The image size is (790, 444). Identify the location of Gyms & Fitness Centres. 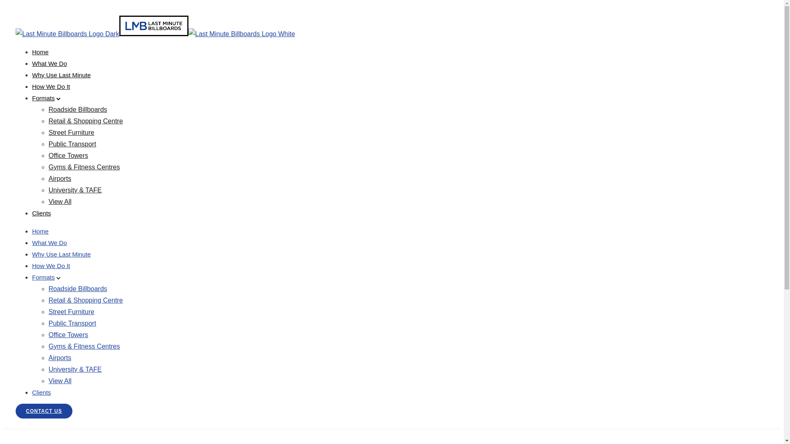
(84, 167).